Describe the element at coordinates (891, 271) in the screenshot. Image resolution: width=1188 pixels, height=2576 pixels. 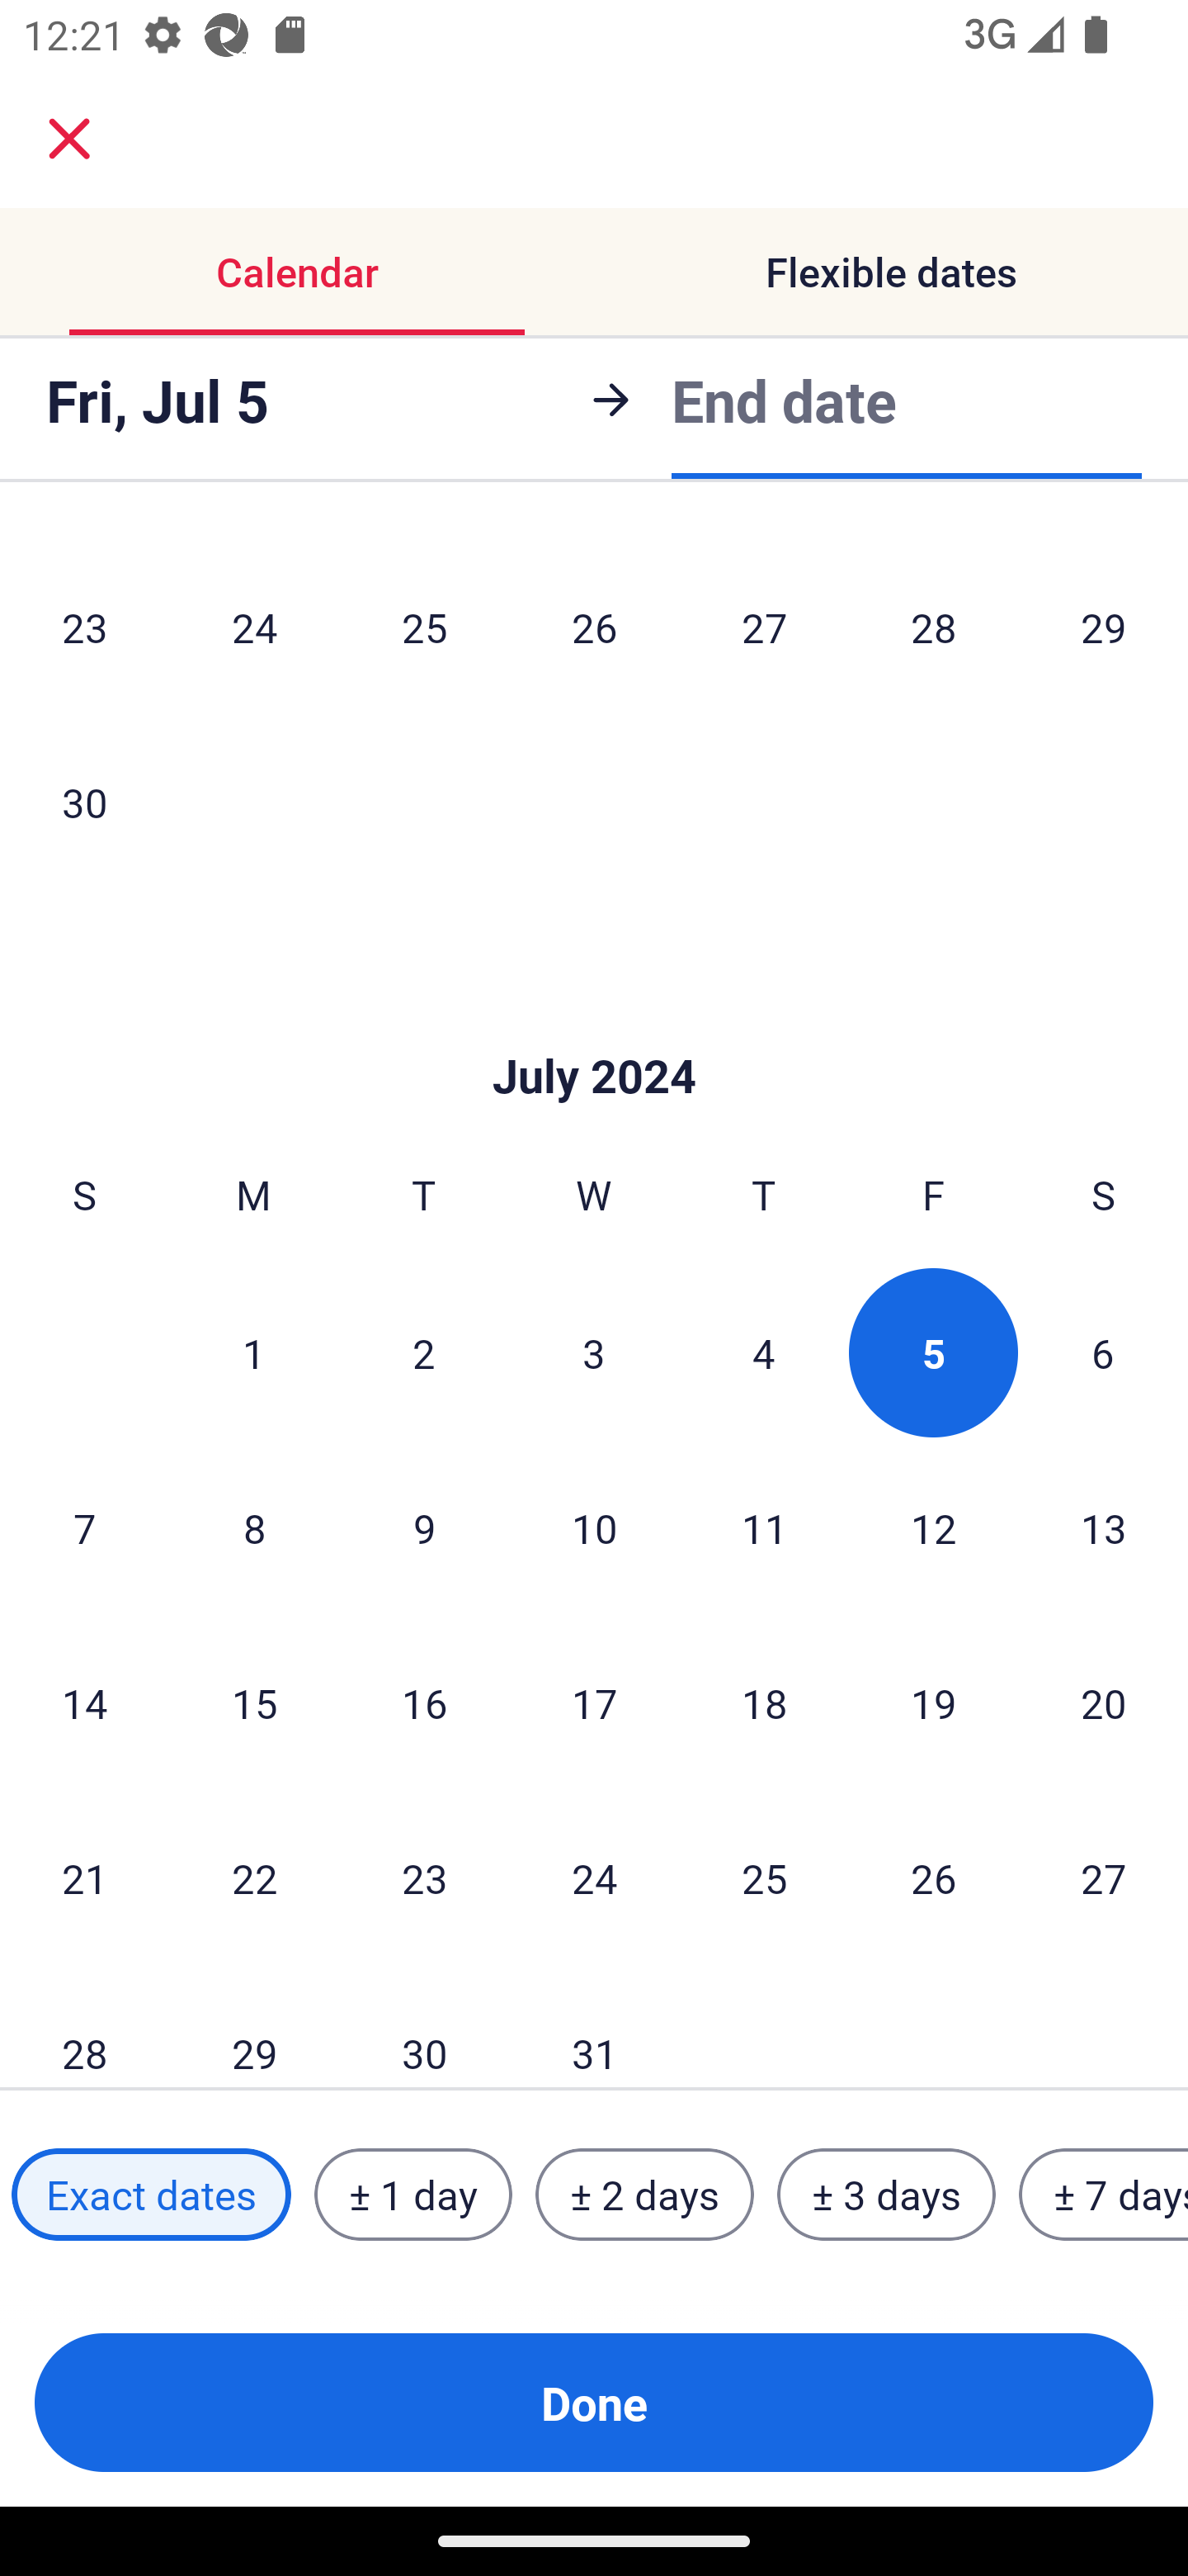
I see `Flexible dates` at that location.